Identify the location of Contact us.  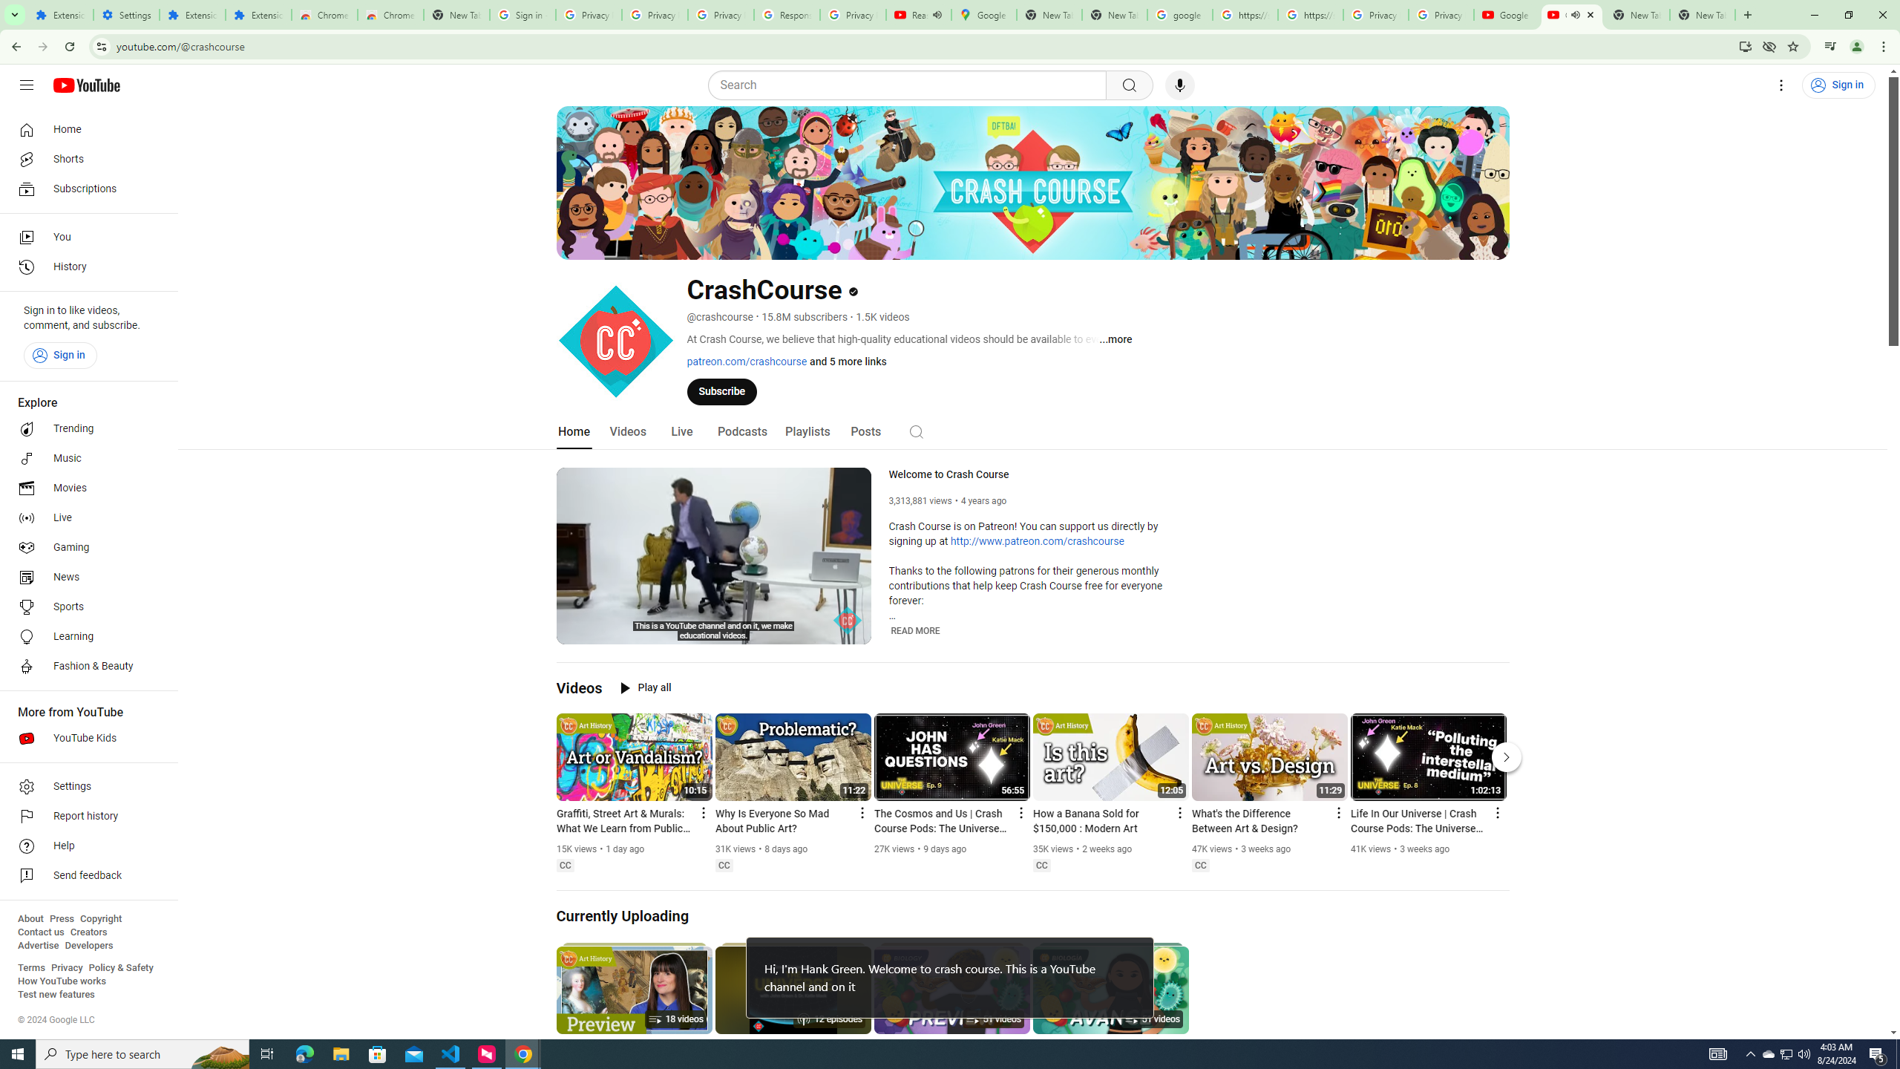
(41, 932).